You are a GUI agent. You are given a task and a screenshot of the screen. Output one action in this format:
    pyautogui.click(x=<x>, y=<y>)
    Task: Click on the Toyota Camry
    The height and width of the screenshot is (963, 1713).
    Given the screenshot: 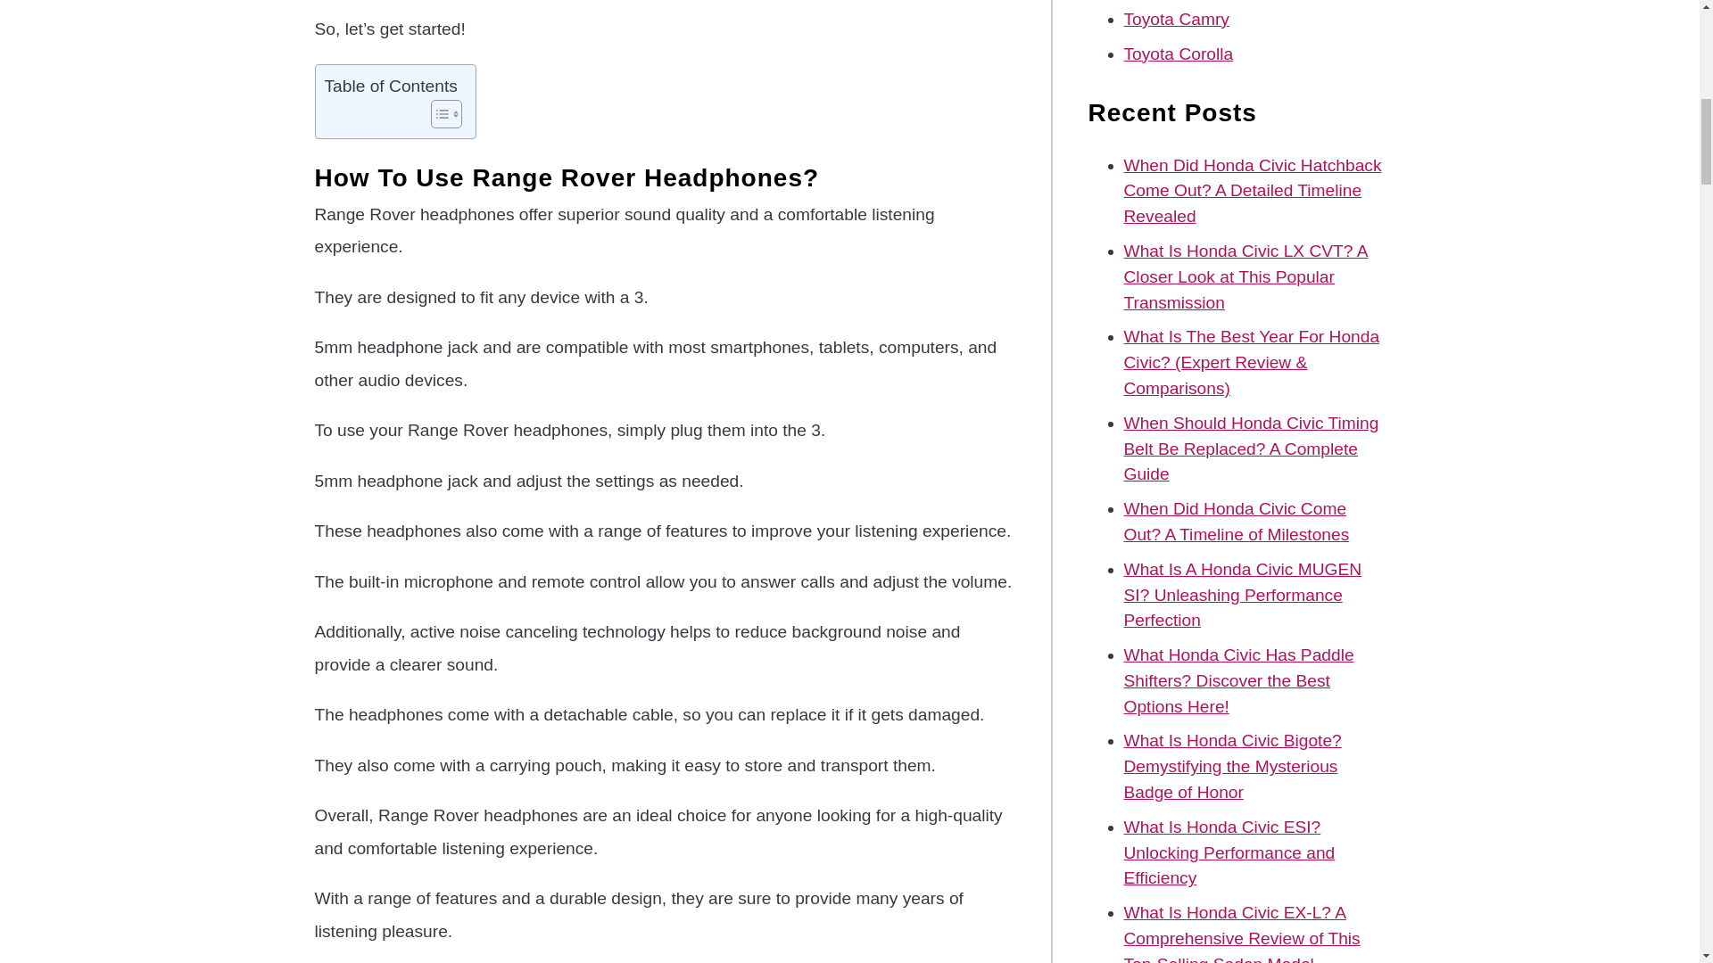 What is the action you would take?
    pyautogui.click(x=1176, y=19)
    